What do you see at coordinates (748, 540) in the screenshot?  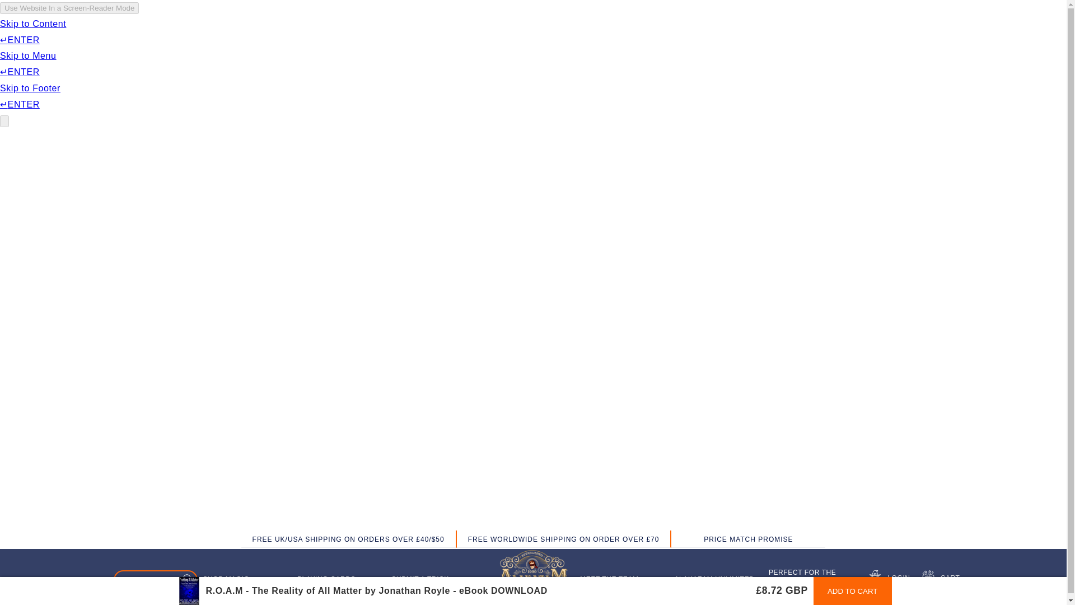 I see `PRICE MATCH PROMISE` at bounding box center [748, 540].